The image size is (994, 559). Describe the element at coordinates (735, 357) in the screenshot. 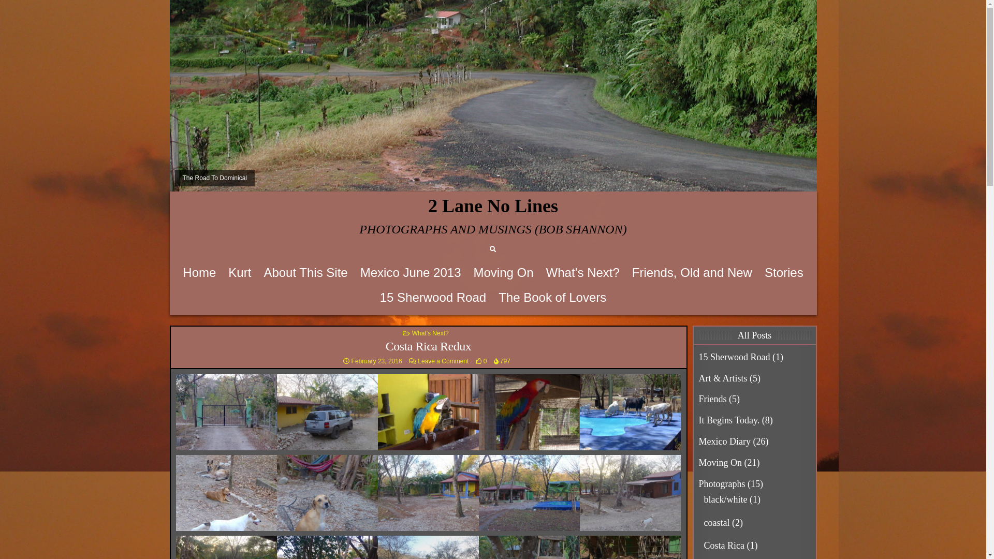

I see `15 Sherwood Road` at that location.